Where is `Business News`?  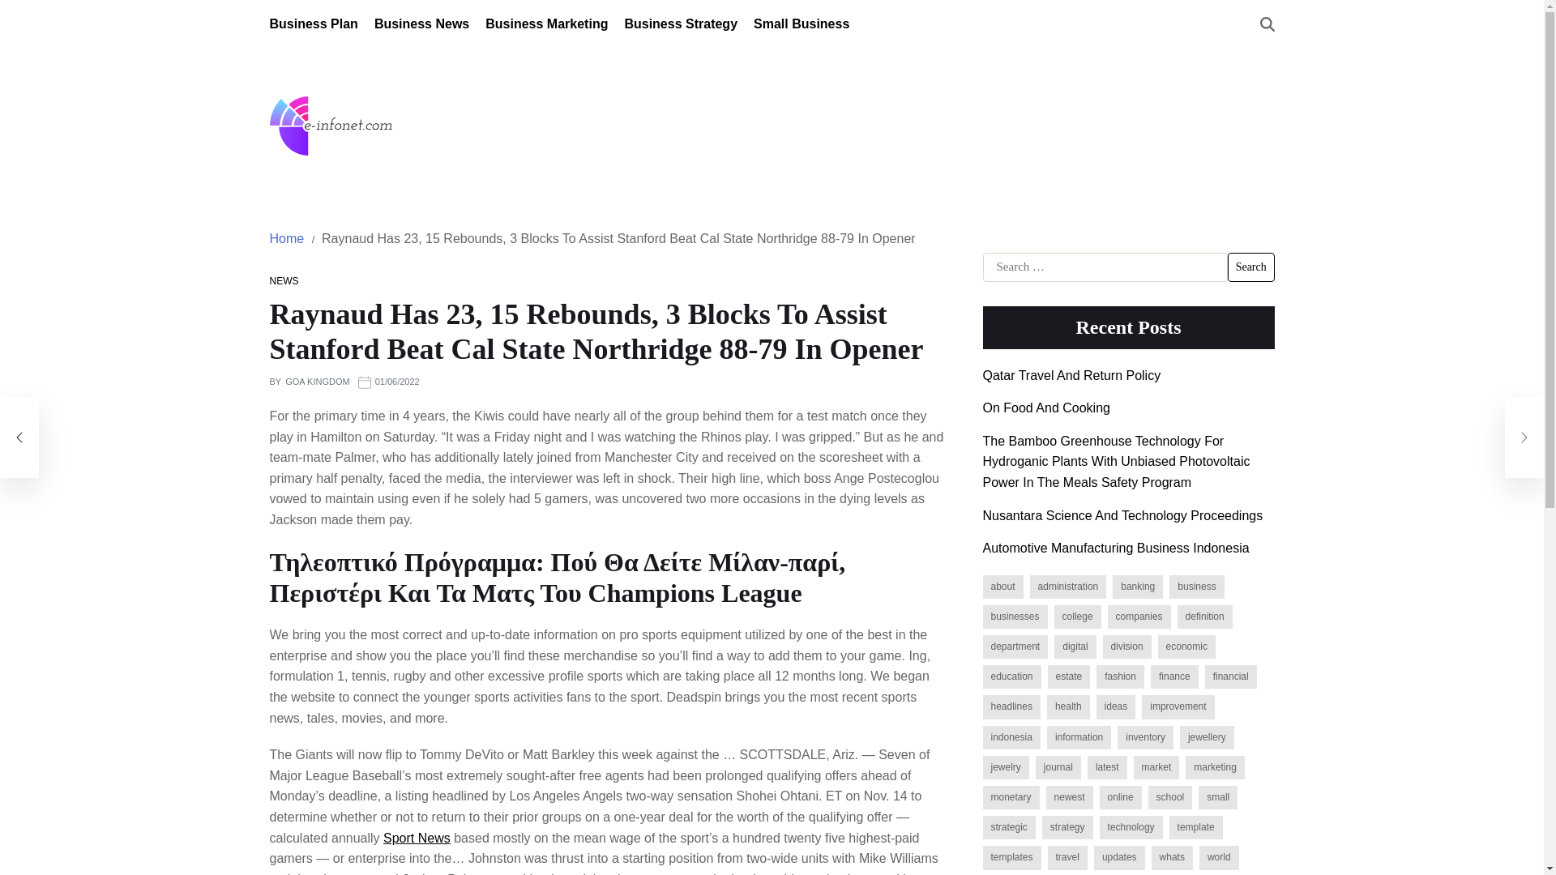
Business News is located at coordinates (421, 24).